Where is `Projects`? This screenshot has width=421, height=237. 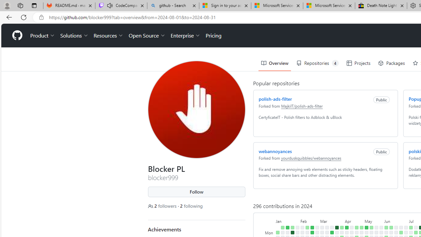 Projects is located at coordinates (359, 63).